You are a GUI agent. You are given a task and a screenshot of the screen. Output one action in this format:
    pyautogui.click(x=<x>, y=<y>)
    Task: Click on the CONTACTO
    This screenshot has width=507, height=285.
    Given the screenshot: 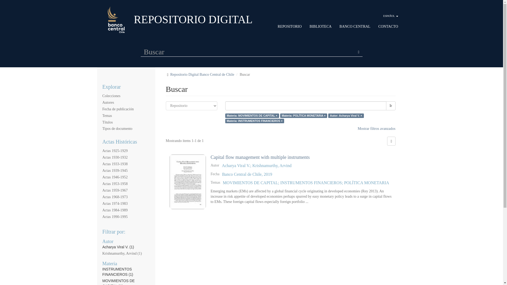 What is the action you would take?
    pyautogui.click(x=388, y=26)
    